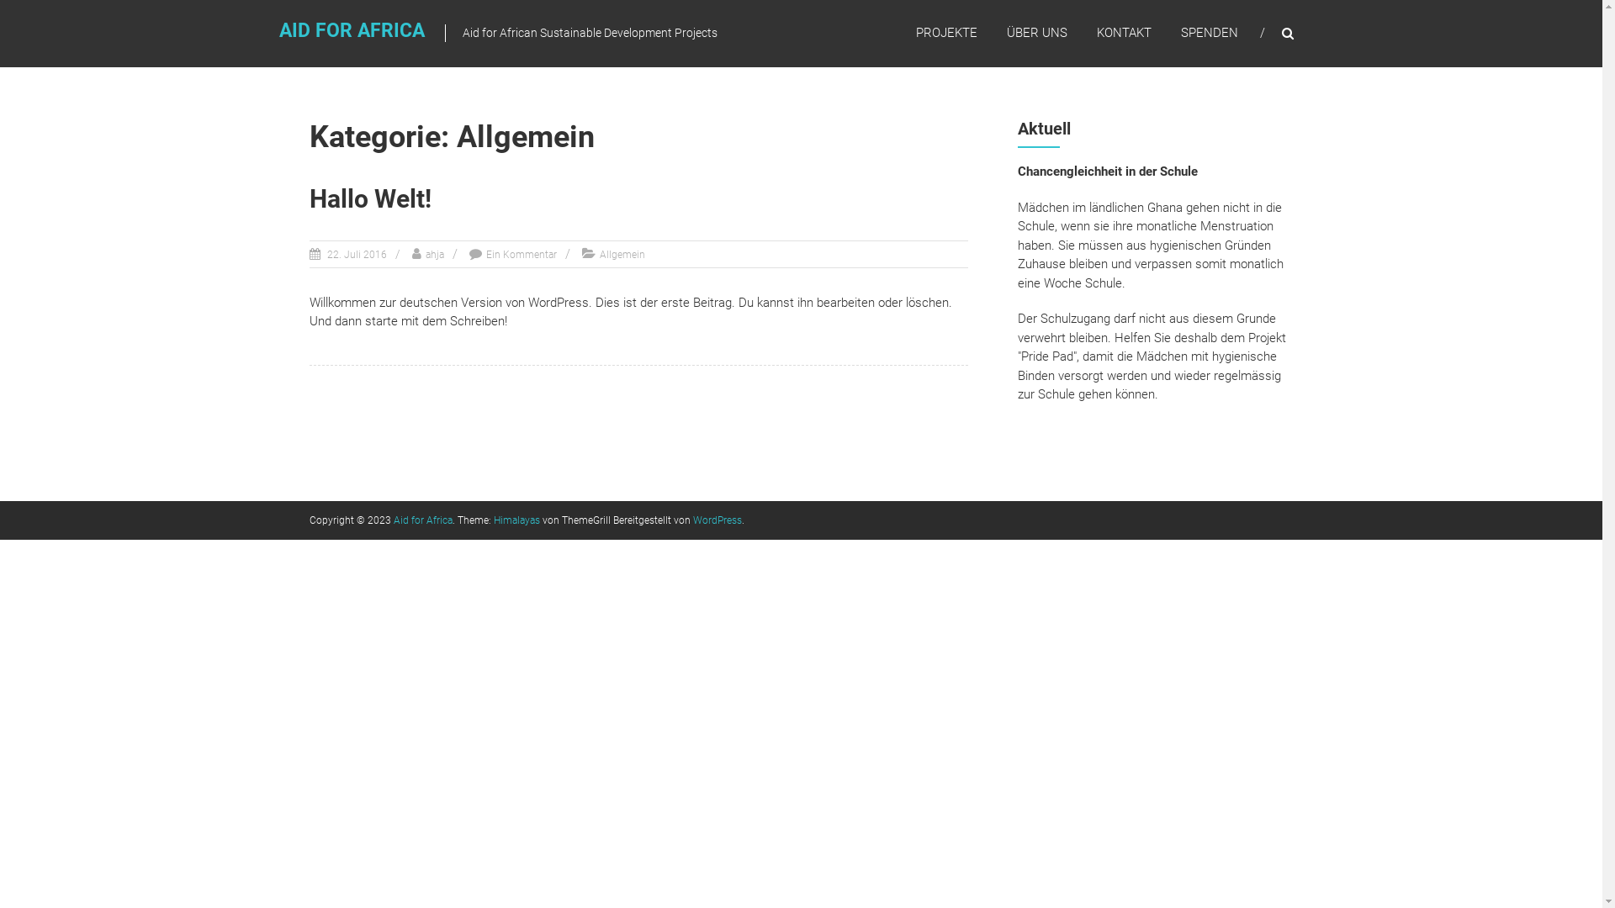 This screenshot has width=1615, height=908. What do you see at coordinates (1210, 33) in the screenshot?
I see `SPENDEN` at bounding box center [1210, 33].